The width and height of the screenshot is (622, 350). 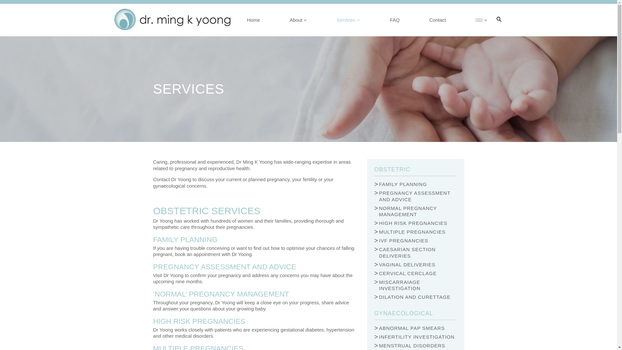 What do you see at coordinates (298, 20) in the screenshot?
I see `About` at bounding box center [298, 20].